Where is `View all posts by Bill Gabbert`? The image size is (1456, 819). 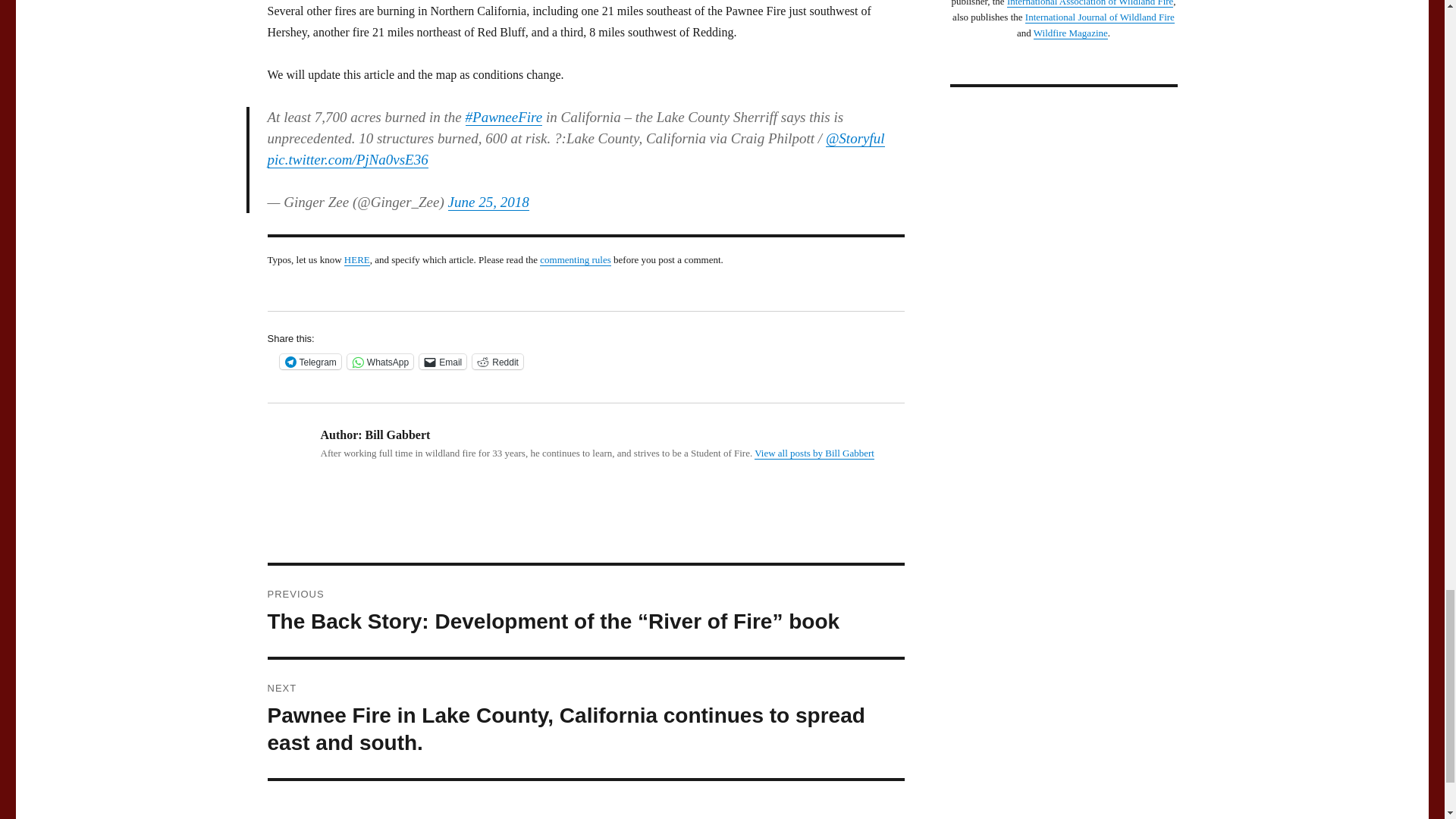
View all posts by Bill Gabbert is located at coordinates (814, 452).